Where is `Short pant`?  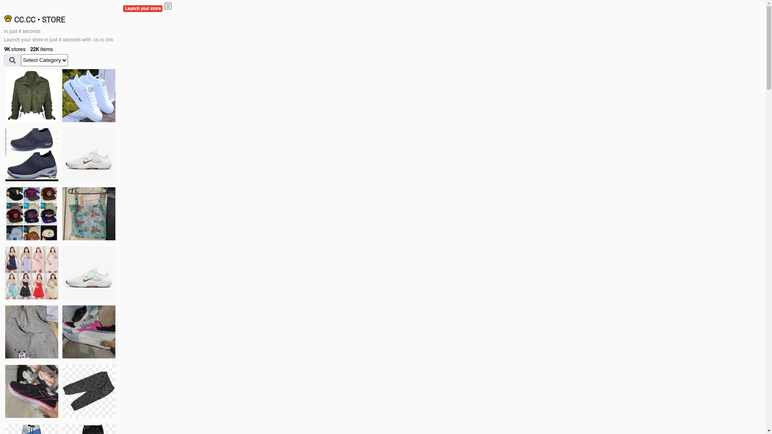
Short pant is located at coordinates (89, 391).